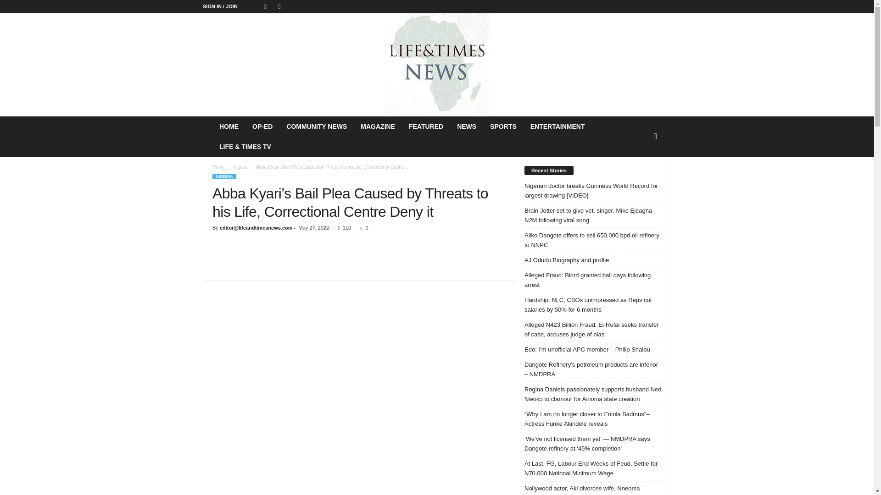 Image resolution: width=881 pixels, height=495 pixels. What do you see at coordinates (466, 126) in the screenshot?
I see `NEWS` at bounding box center [466, 126].